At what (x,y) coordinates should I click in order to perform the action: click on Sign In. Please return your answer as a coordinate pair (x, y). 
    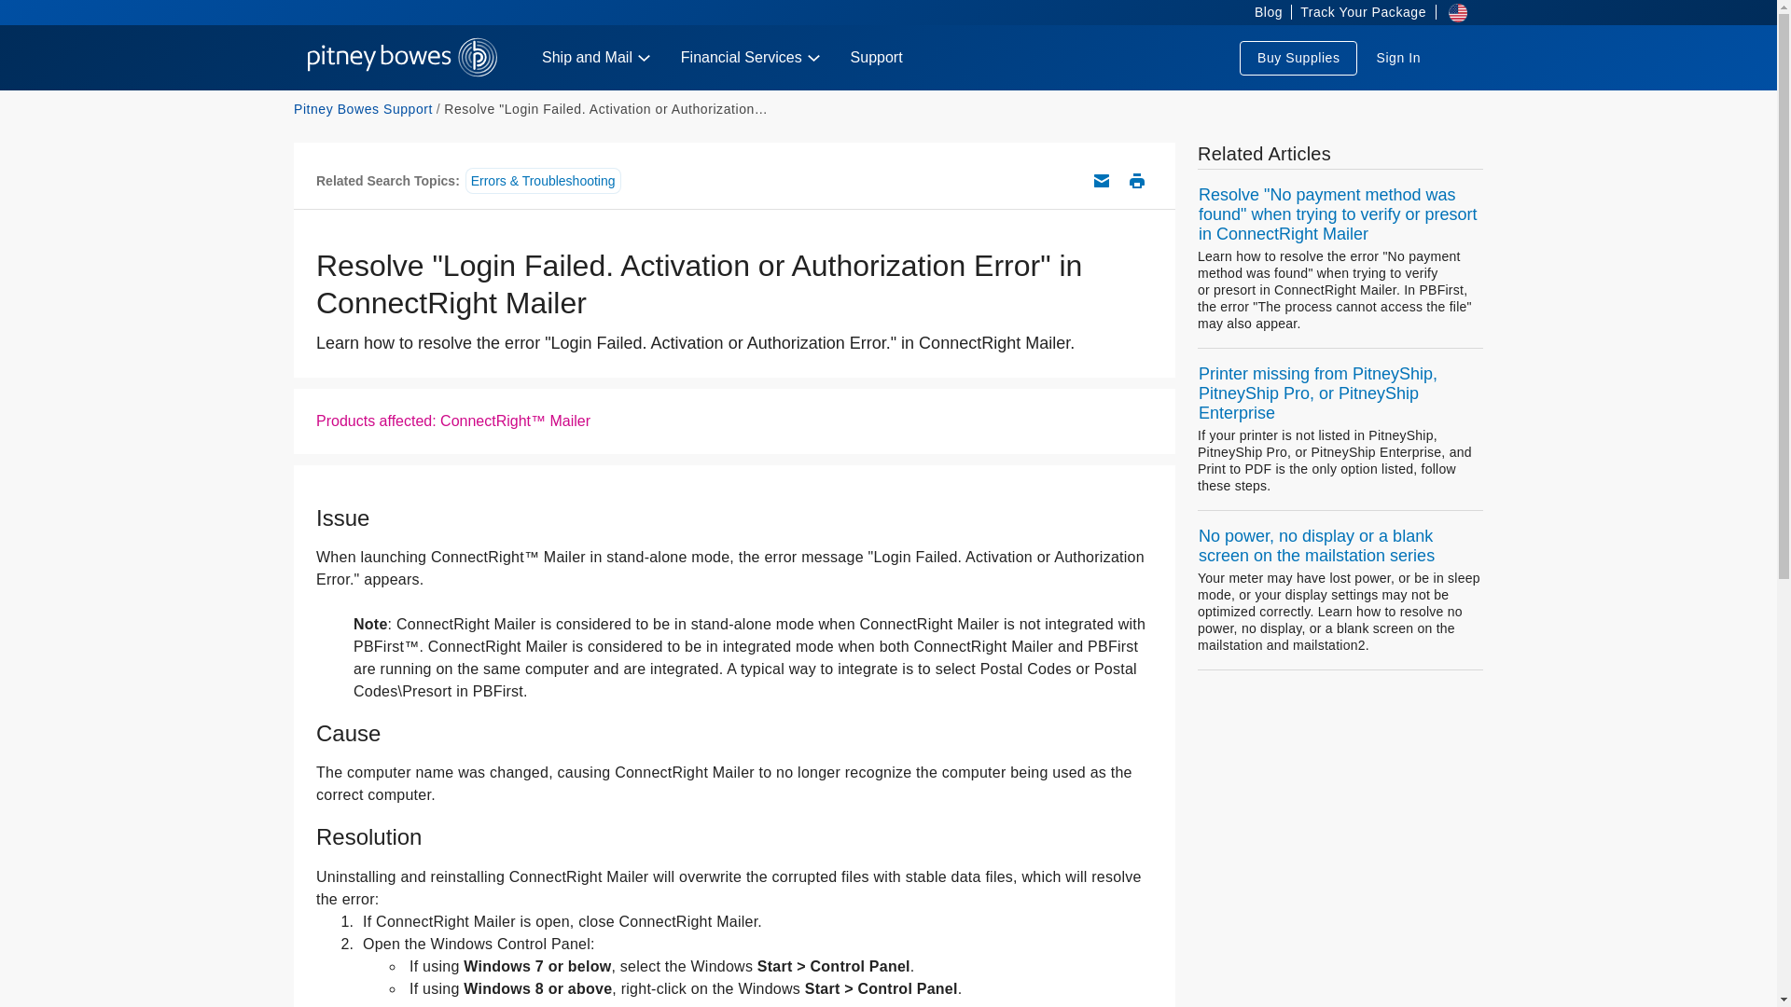
    Looking at the image, I should click on (1397, 58).